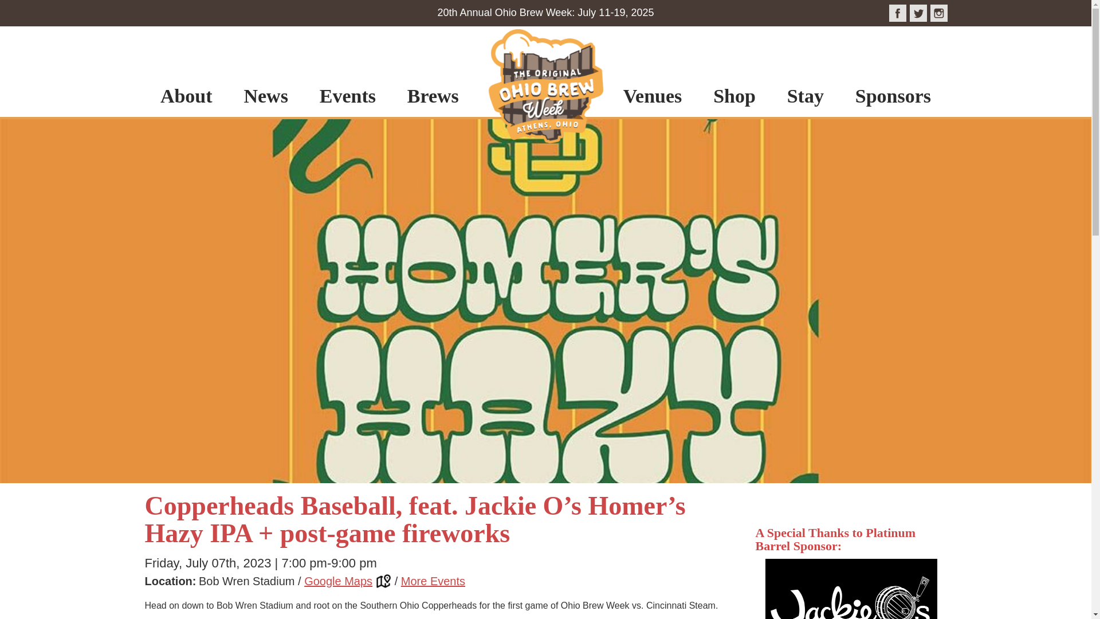 The image size is (1100, 619). I want to click on T, so click(918, 13).